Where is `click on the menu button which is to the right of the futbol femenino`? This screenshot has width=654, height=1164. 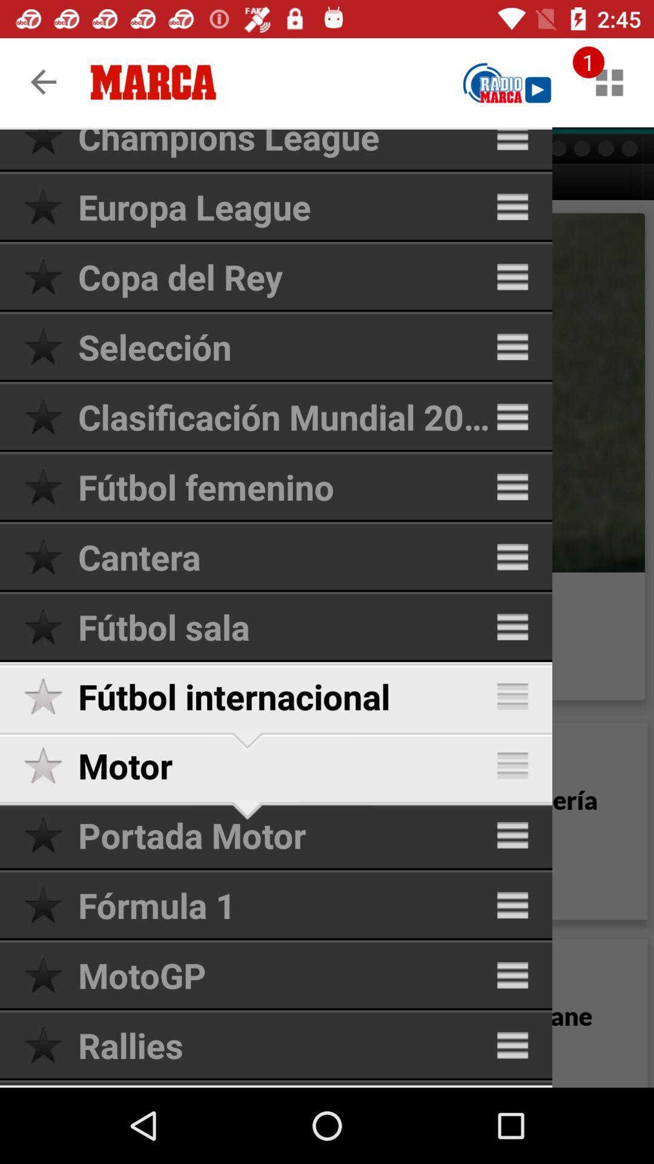
click on the menu button which is to the right of the futbol femenino is located at coordinates (512, 487).